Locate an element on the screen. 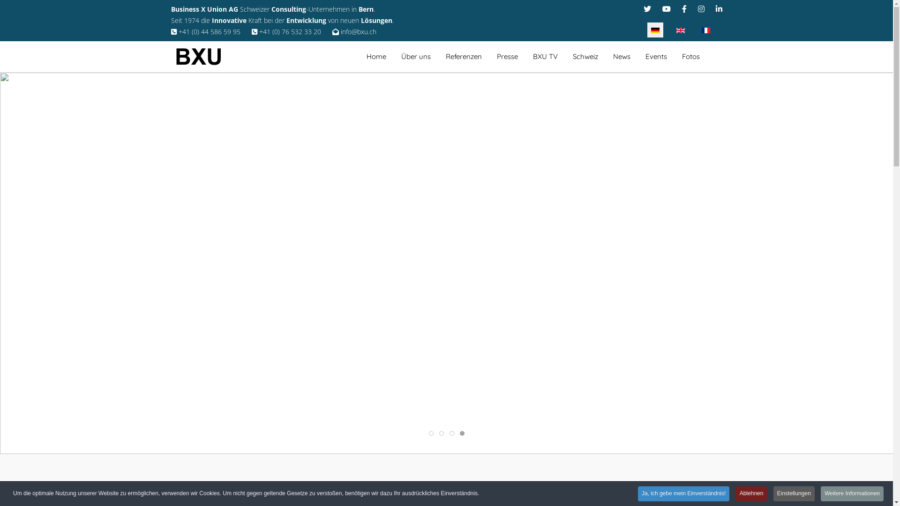 This screenshot has height=506, width=900. Alle Cookies ablehnen is located at coordinates (450, 335).